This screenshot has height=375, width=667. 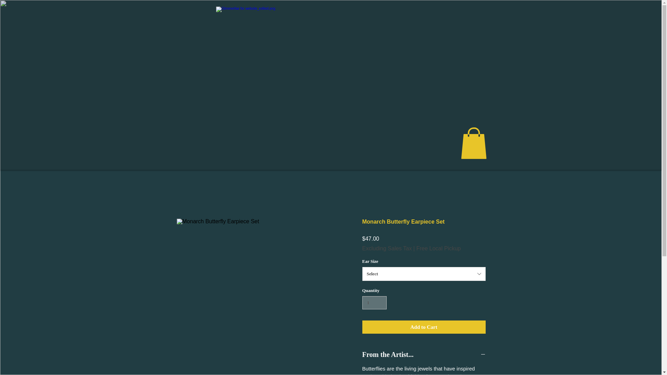 I want to click on Select, so click(x=424, y=274).